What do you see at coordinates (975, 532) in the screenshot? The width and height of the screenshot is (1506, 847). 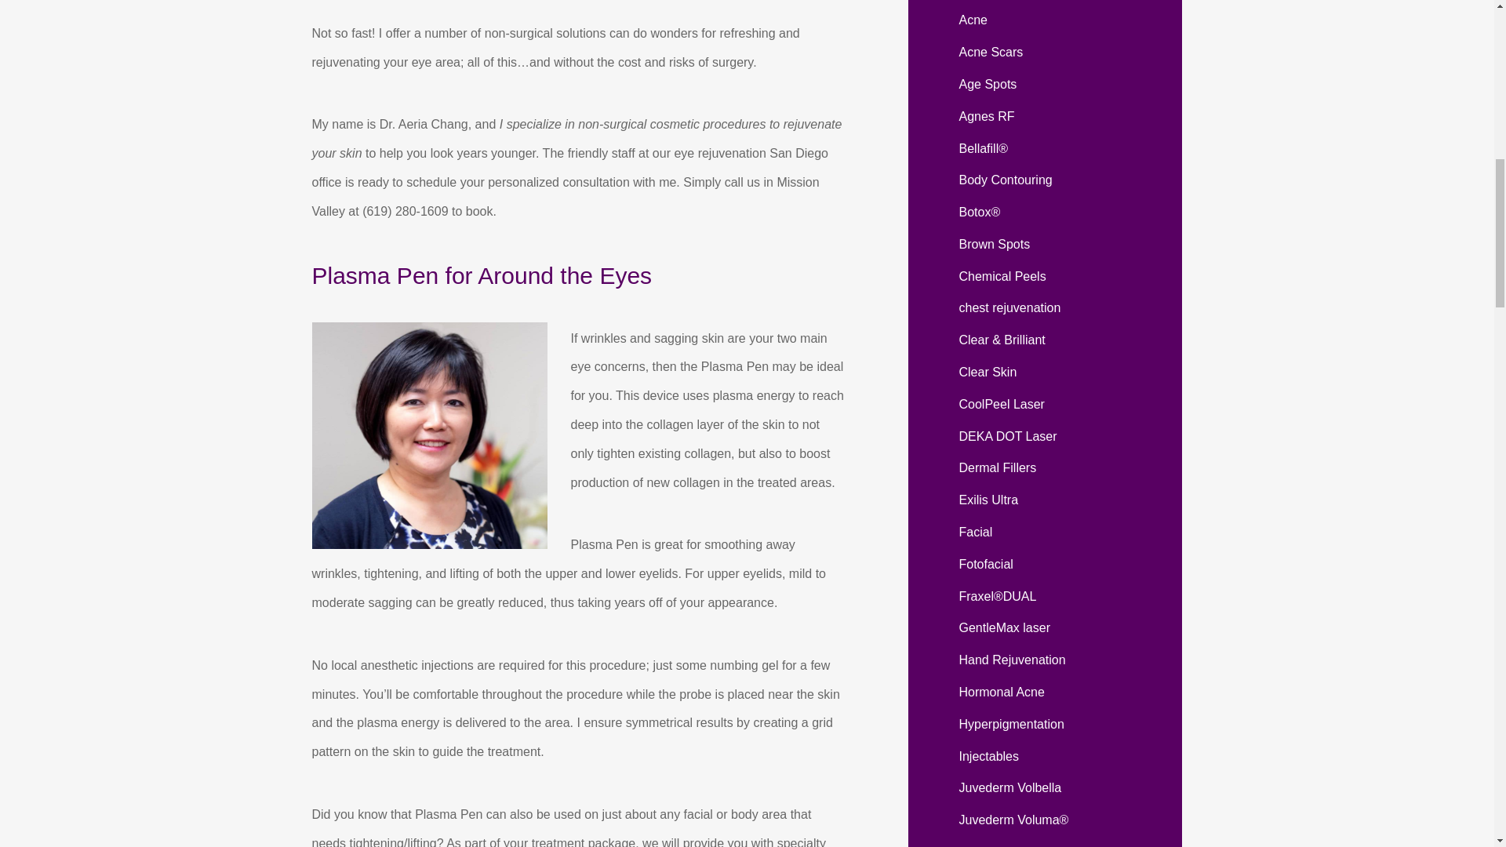 I see `Facial` at bounding box center [975, 532].